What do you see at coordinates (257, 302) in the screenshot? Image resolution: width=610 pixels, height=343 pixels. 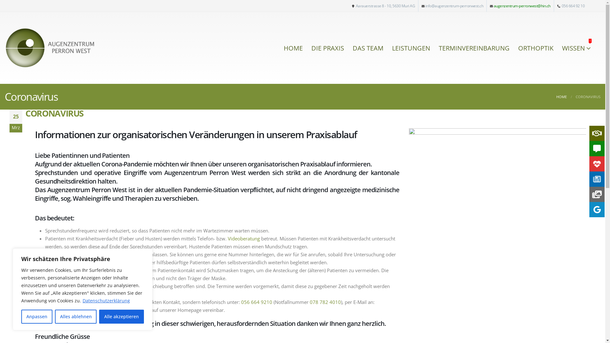 I see `056 664 9210` at bounding box center [257, 302].